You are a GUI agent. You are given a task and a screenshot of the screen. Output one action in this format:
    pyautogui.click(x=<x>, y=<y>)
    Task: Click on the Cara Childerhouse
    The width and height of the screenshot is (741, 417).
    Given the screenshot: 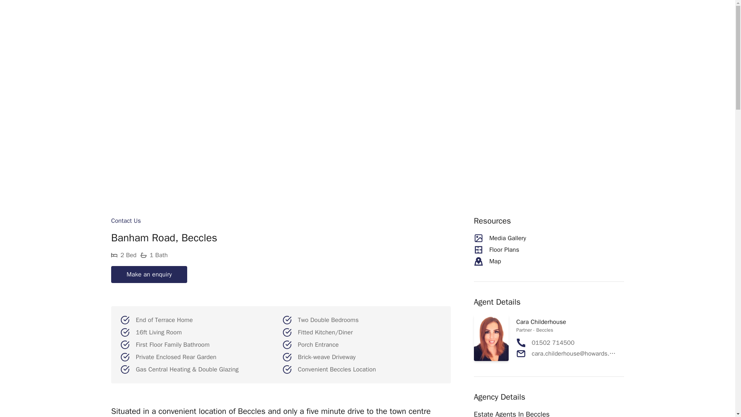 What is the action you would take?
    pyautogui.click(x=541, y=322)
    